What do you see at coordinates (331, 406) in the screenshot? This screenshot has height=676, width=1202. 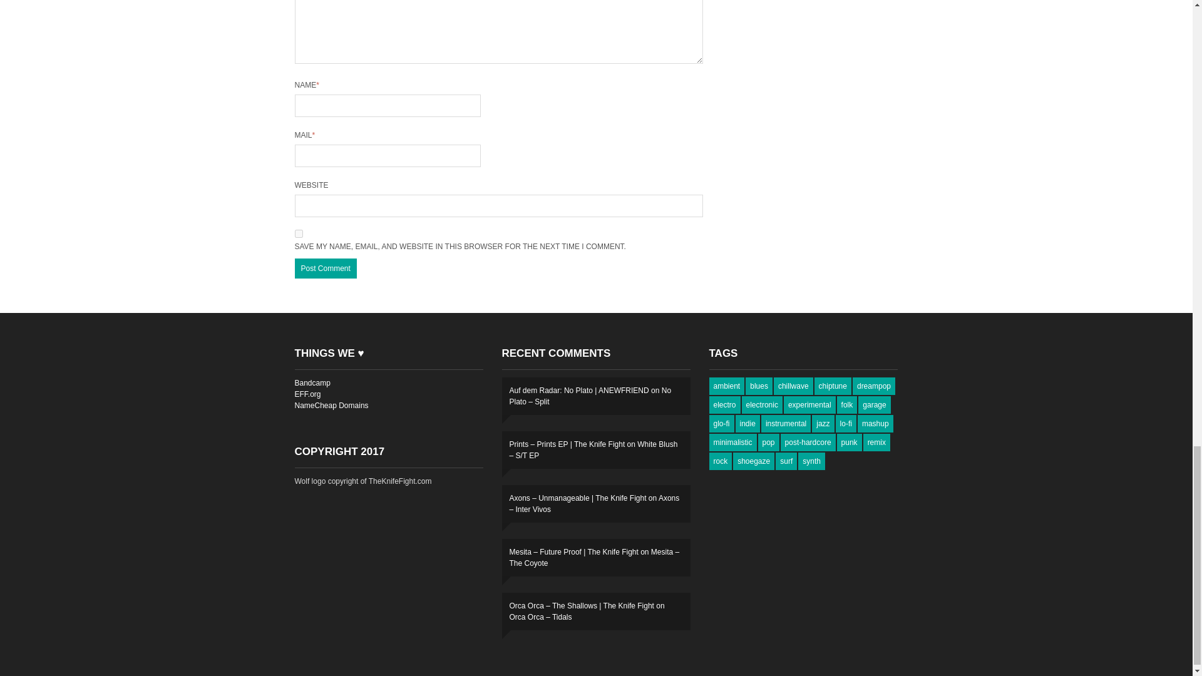 I see `Forget GoDaddy!` at bounding box center [331, 406].